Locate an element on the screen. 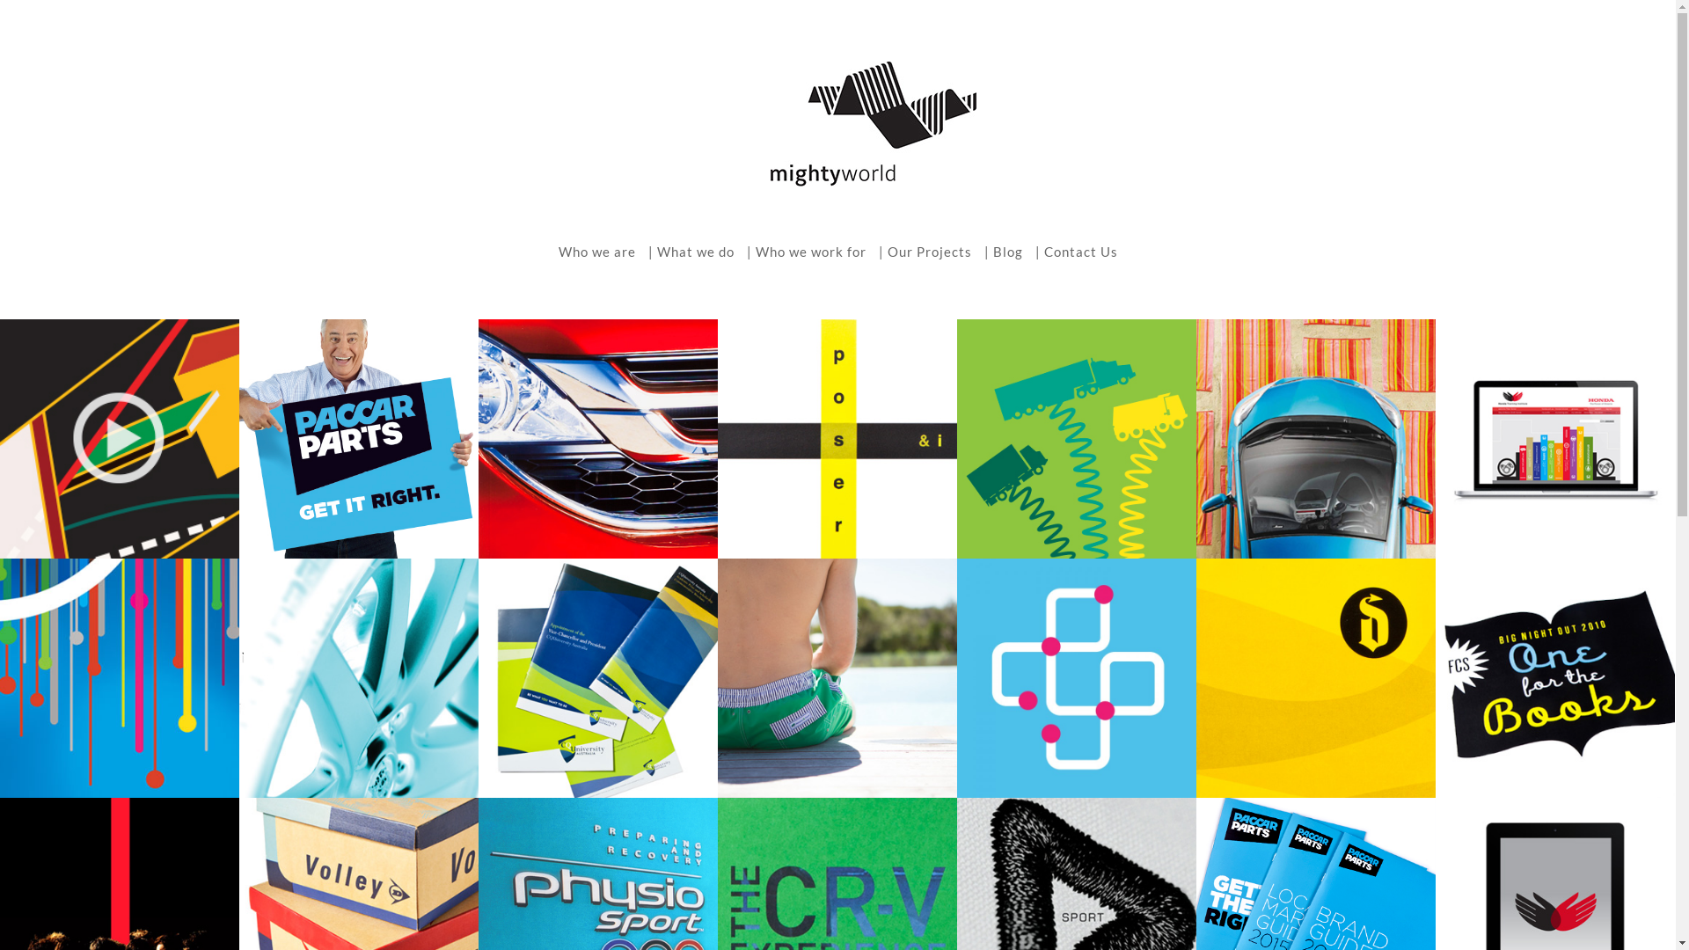  Honda Training is located at coordinates (1555, 438).